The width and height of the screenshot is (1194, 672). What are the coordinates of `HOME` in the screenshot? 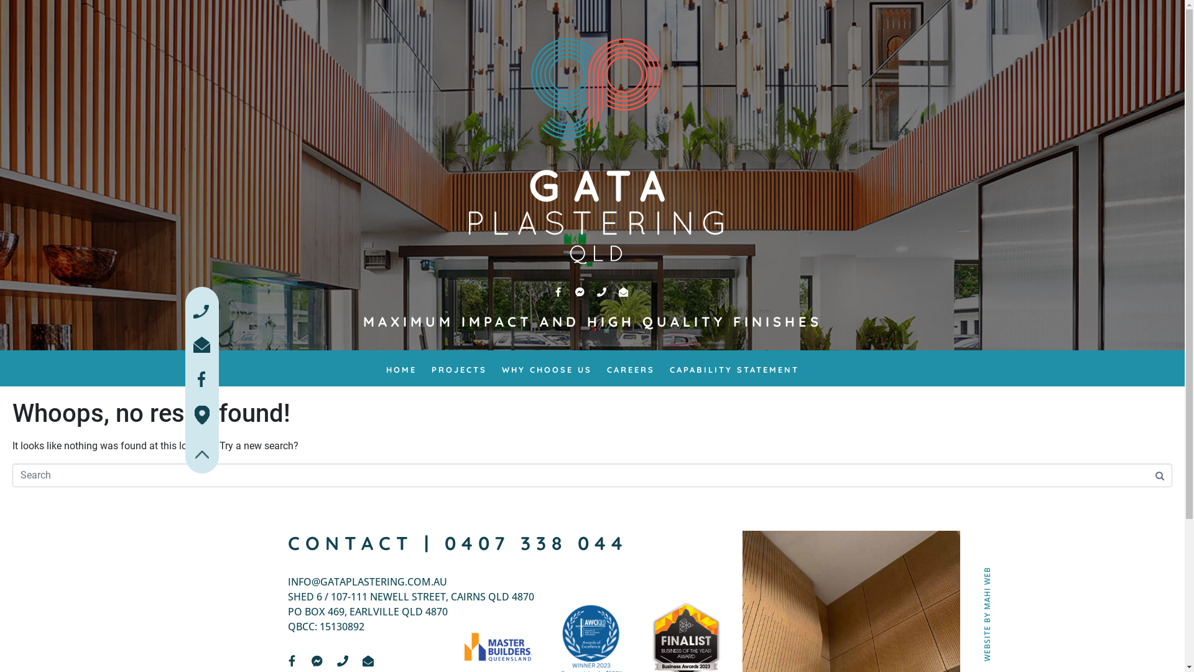 It's located at (400, 371).